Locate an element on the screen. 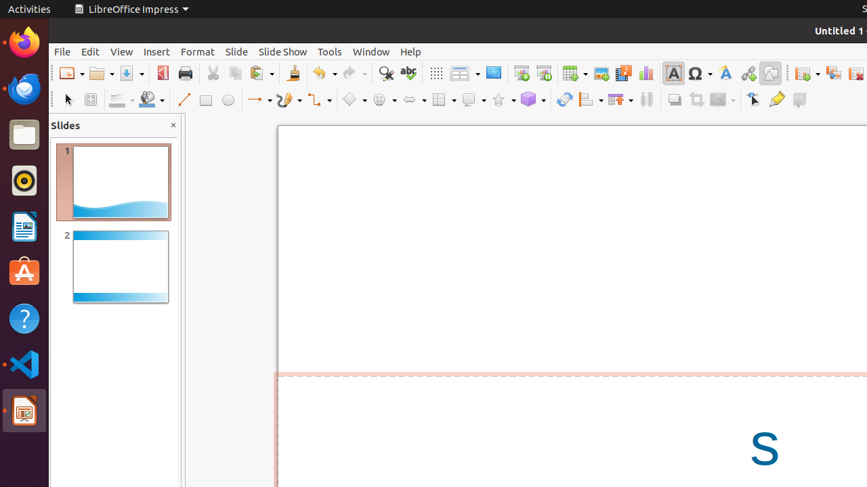  Hyperlink is located at coordinates (748, 73).